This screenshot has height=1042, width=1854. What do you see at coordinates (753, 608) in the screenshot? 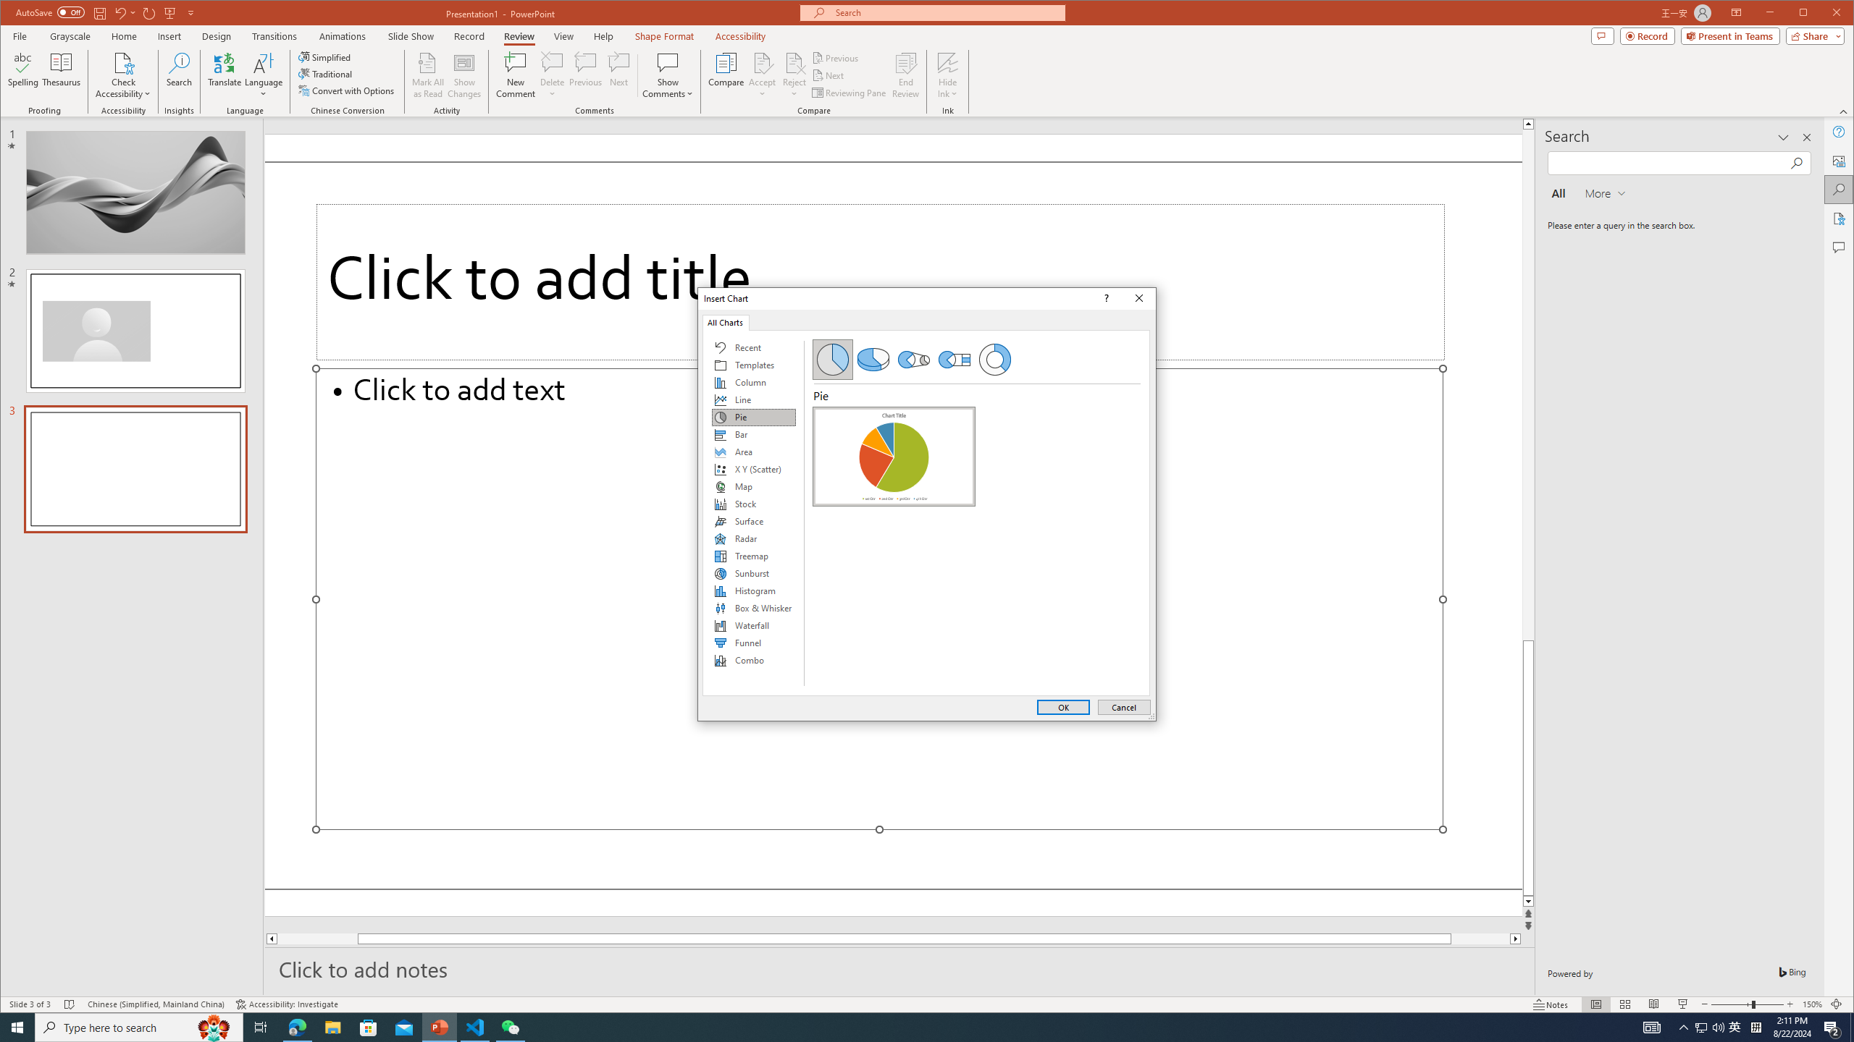
I see `Box & Whisker` at bounding box center [753, 608].